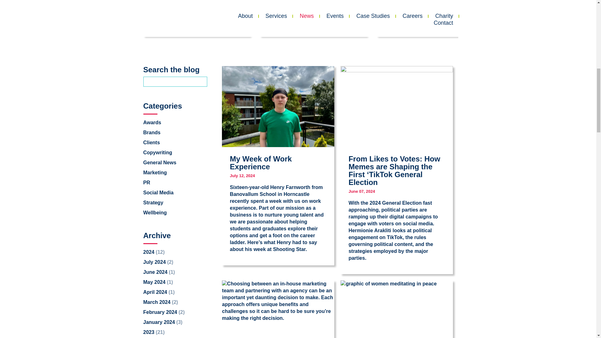  Describe the element at coordinates (155, 172) in the screenshot. I see `Marketing` at that location.